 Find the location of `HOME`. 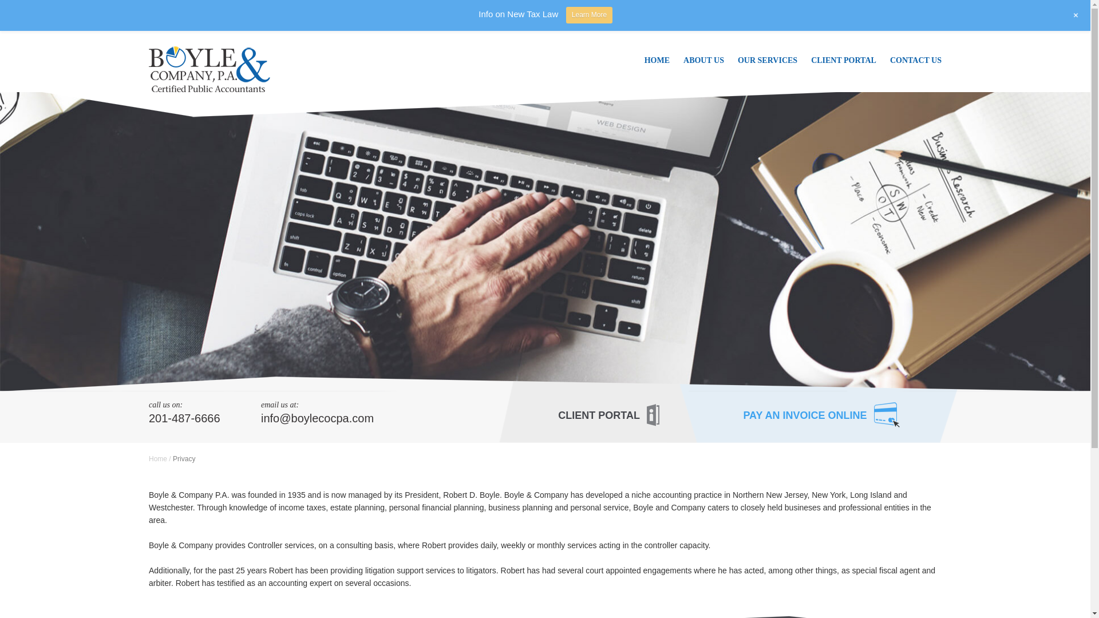

HOME is located at coordinates (657, 60).